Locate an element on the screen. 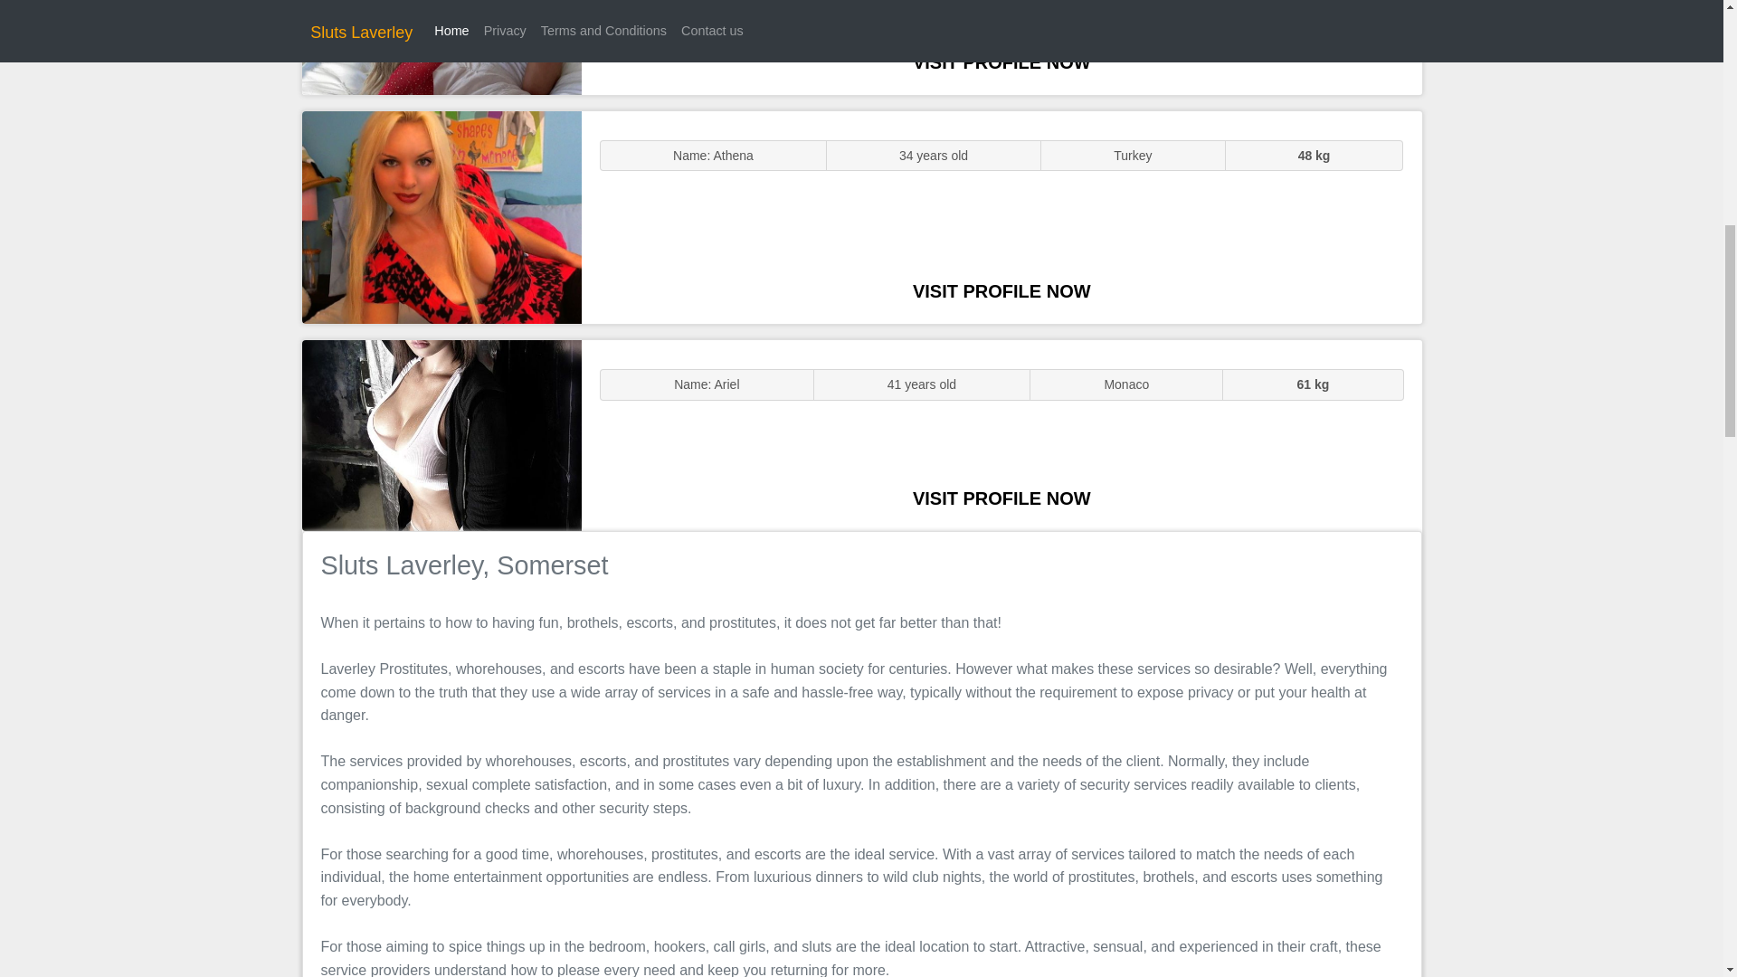 Image resolution: width=1737 pixels, height=977 pixels. Massage is located at coordinates (441, 434).